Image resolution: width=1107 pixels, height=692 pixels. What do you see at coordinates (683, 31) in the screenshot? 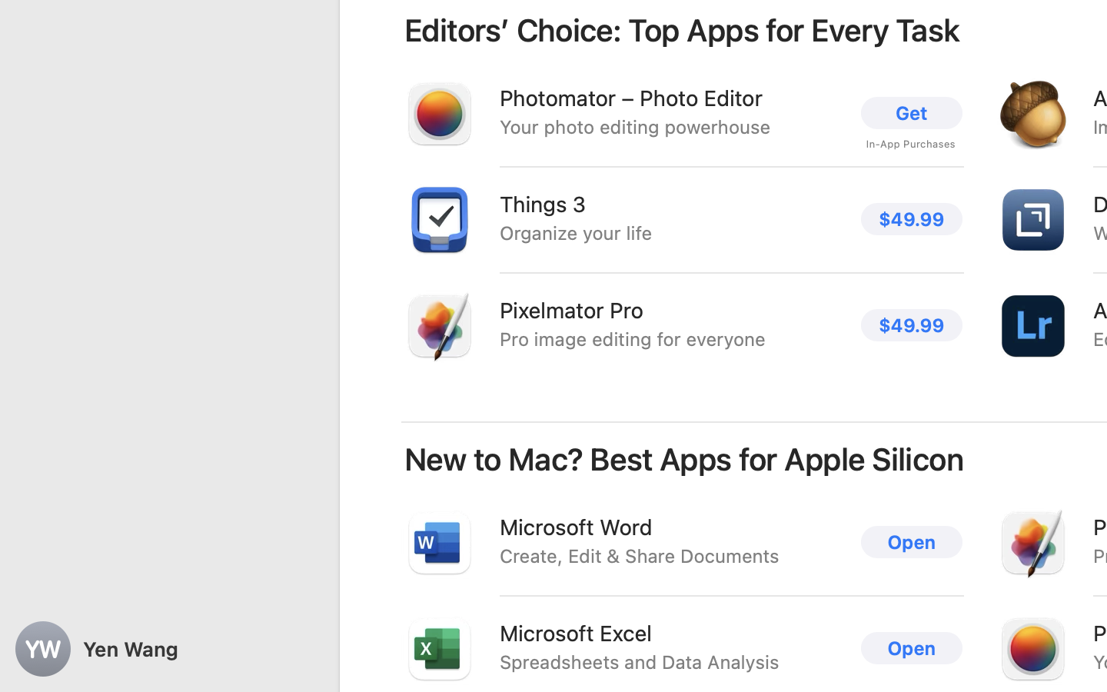
I see `Editors’ Choice: Top Apps for Every Task` at bounding box center [683, 31].